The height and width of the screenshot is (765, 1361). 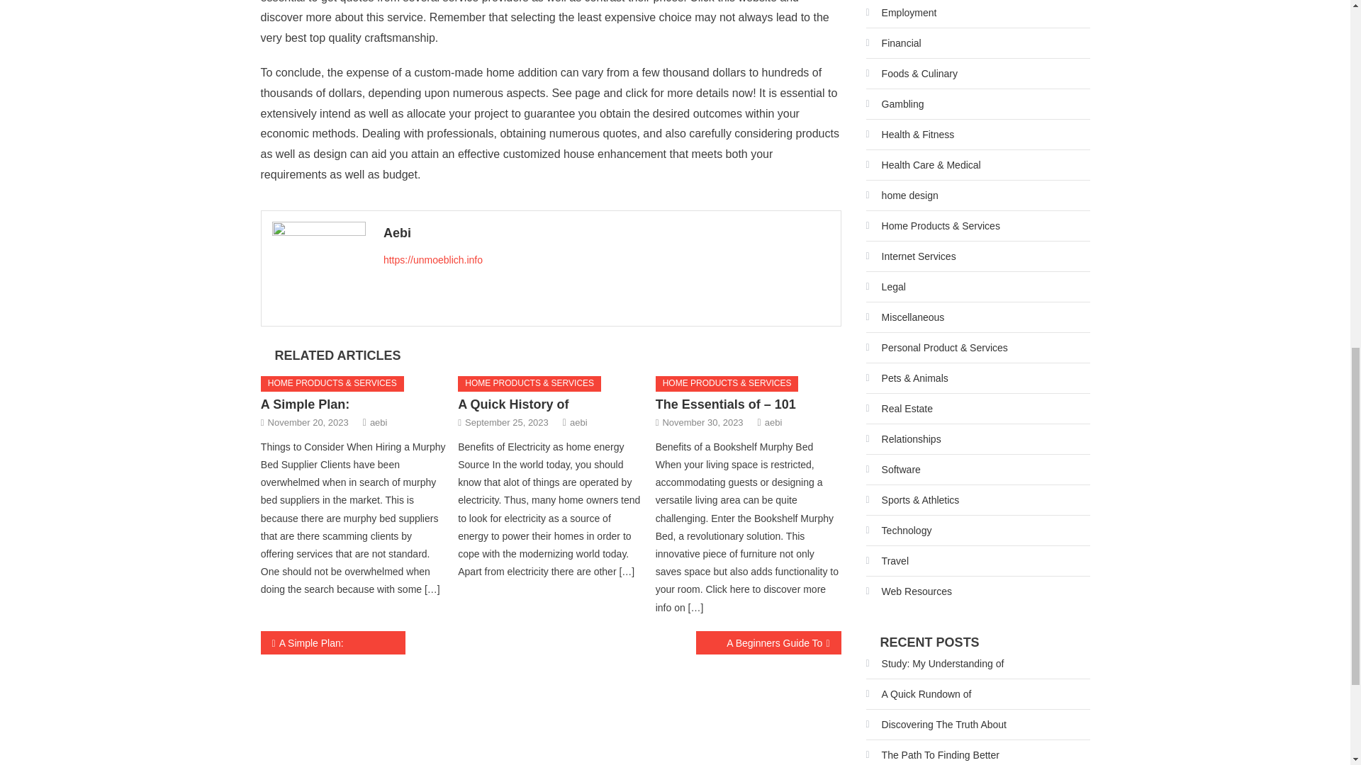 What do you see at coordinates (308, 422) in the screenshot?
I see `November 20, 2023` at bounding box center [308, 422].